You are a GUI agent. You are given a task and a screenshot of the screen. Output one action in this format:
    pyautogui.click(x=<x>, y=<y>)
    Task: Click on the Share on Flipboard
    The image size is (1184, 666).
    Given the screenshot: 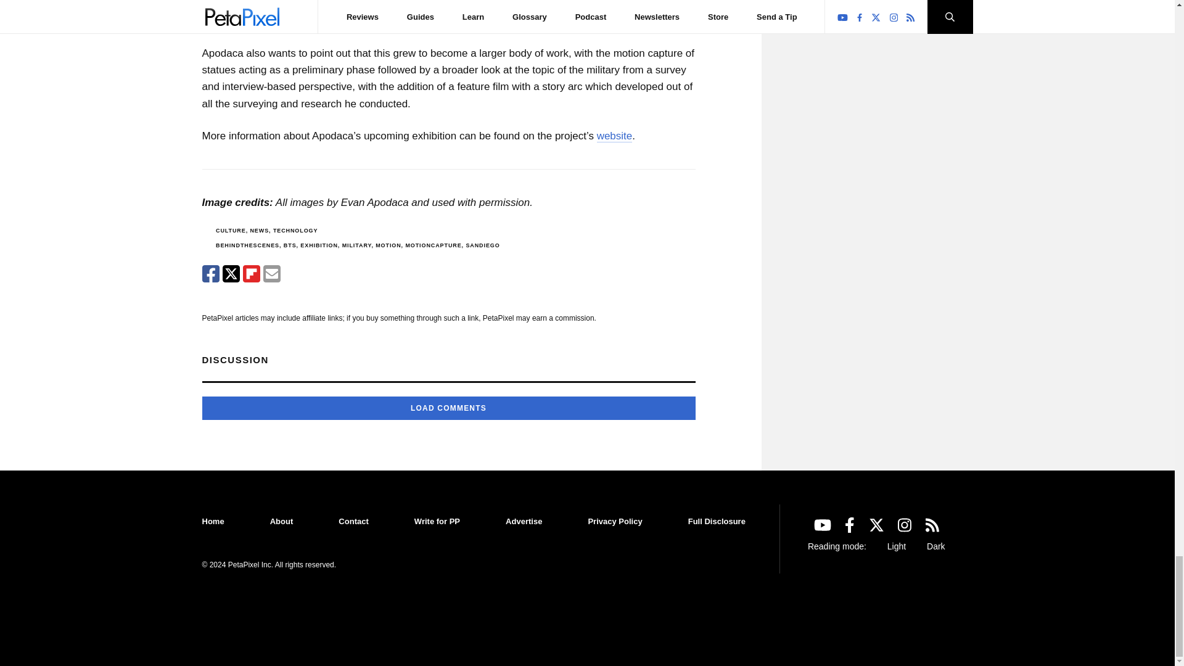 What is the action you would take?
    pyautogui.click(x=252, y=273)
    